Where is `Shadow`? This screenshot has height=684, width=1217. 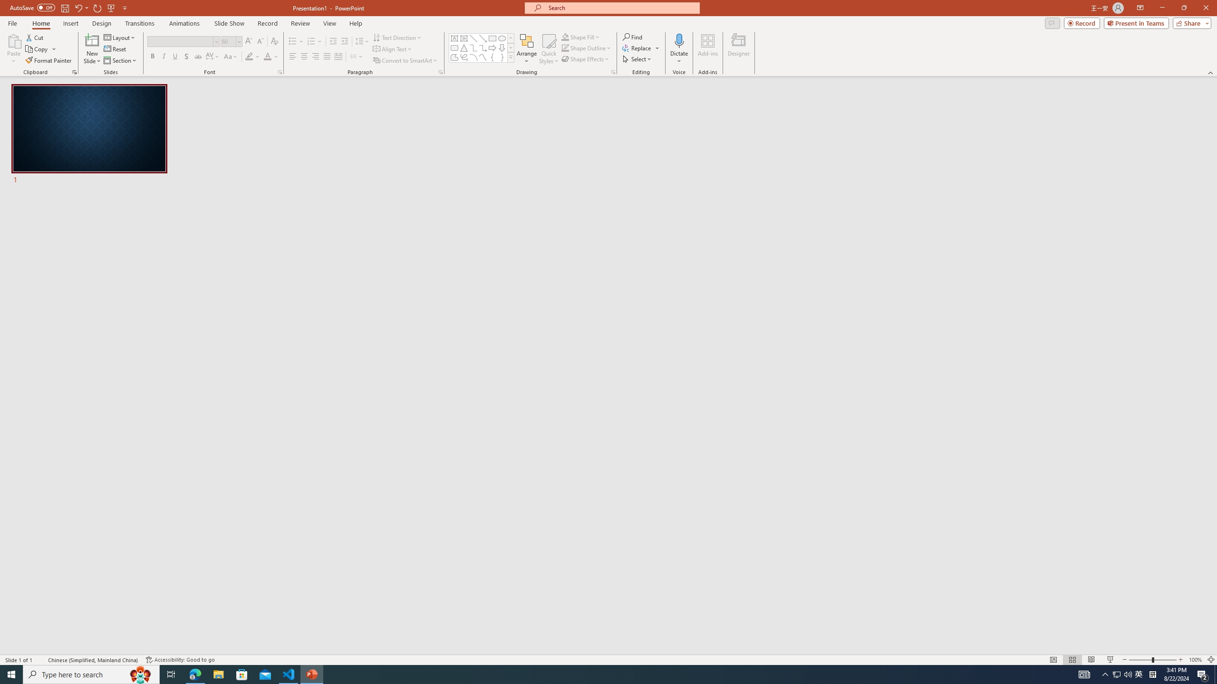 Shadow is located at coordinates (186, 57).